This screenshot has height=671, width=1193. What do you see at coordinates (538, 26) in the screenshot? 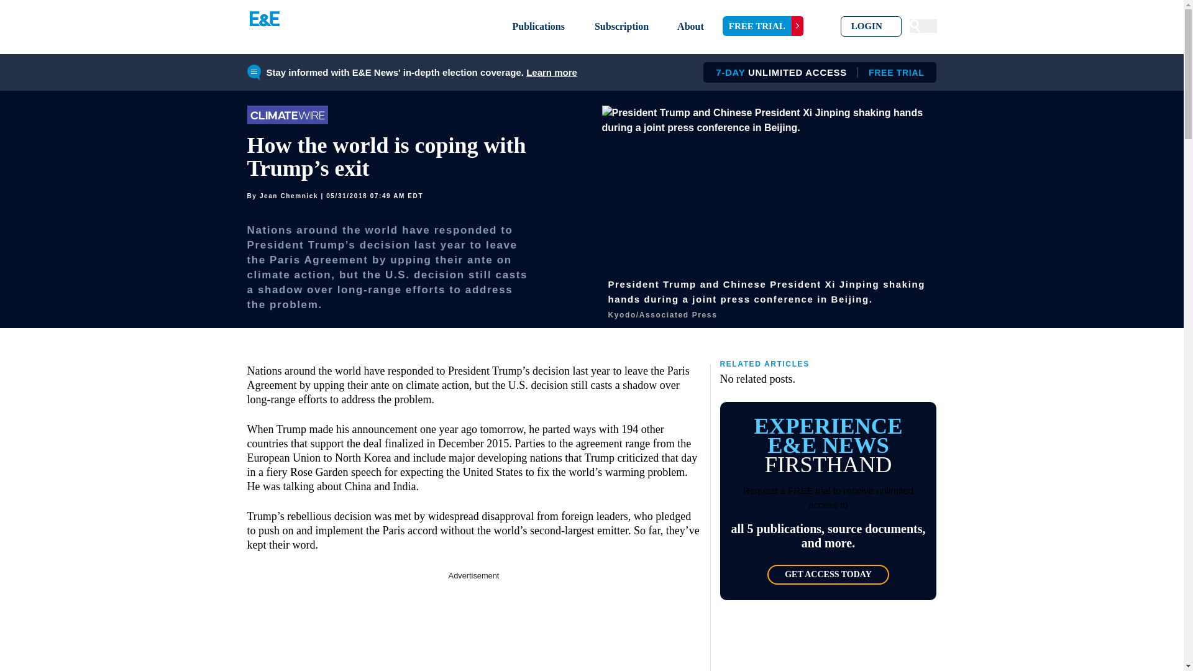
I see `Learn more` at bounding box center [538, 26].